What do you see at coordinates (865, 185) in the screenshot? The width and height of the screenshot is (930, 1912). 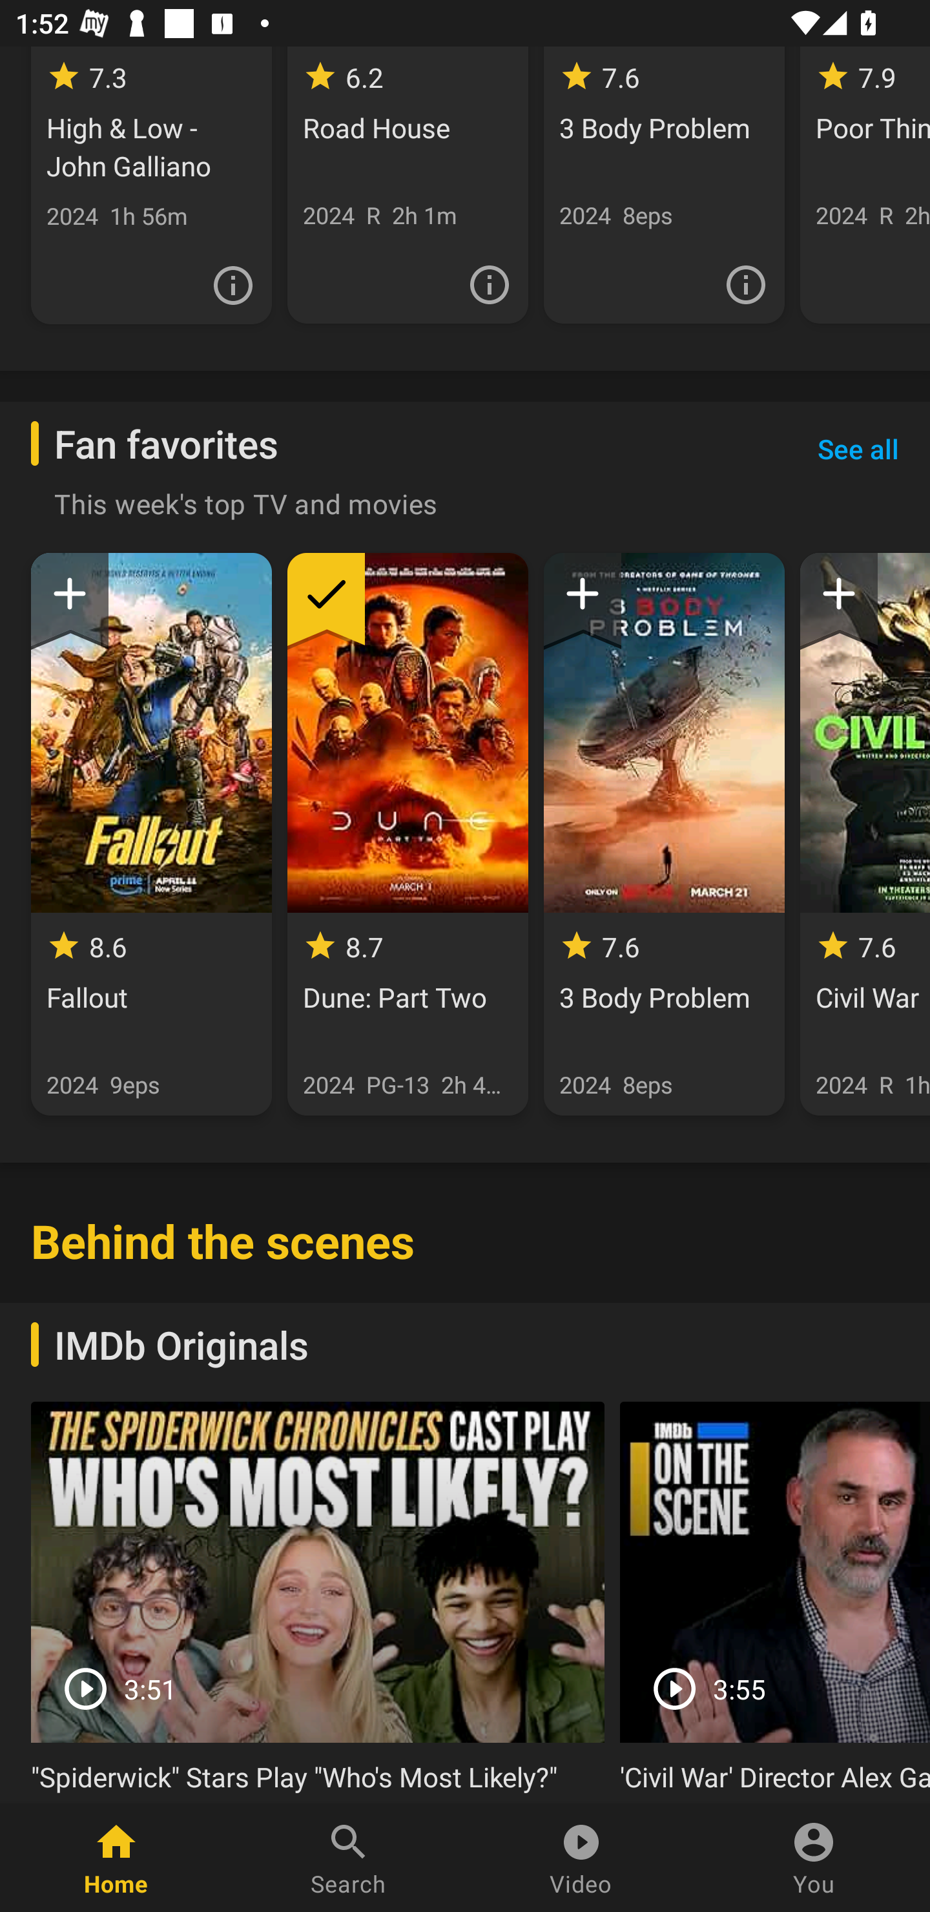 I see `7.9 Poor Things 2024  R  2h 21m` at bounding box center [865, 185].